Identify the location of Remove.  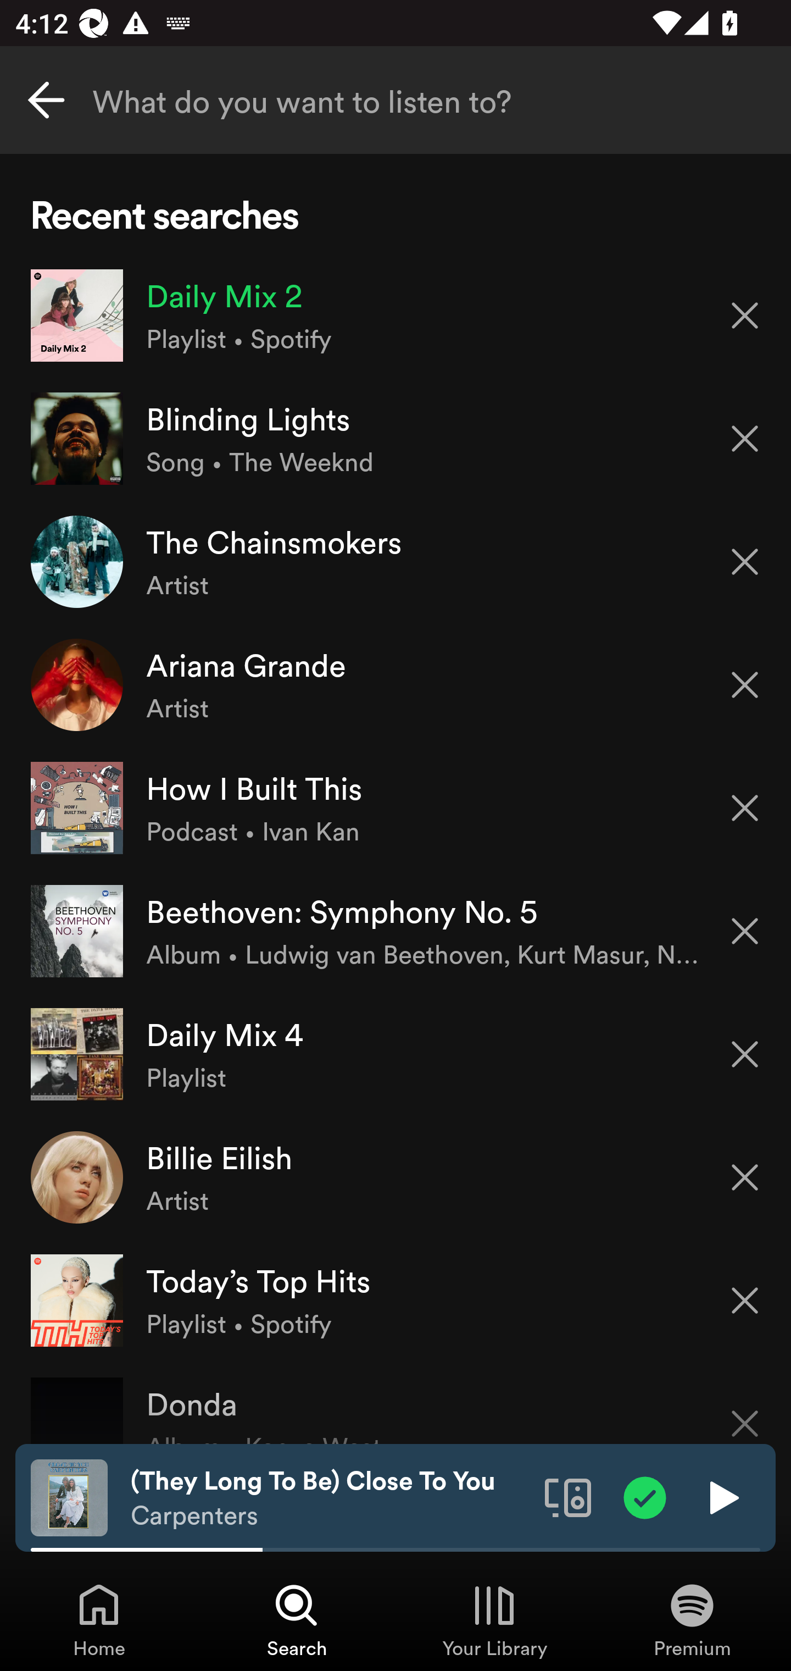
(745, 314).